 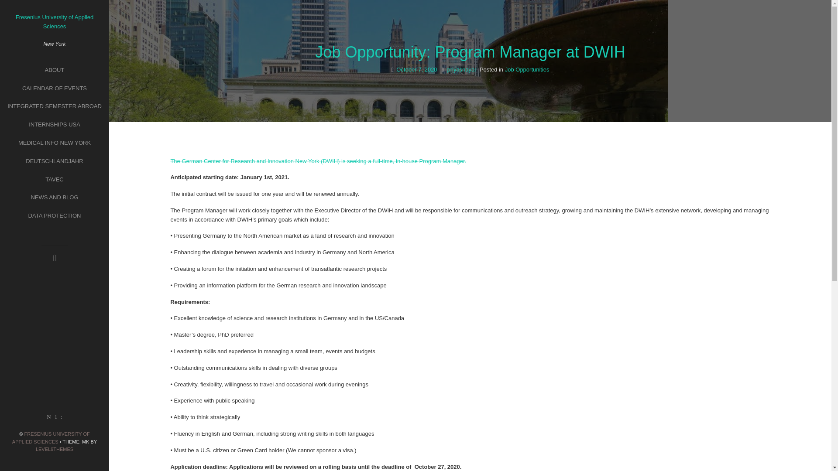 I want to click on FRESENIUS UNIVERSITY OF APPLIED SCIENCES, so click(x=51, y=438).